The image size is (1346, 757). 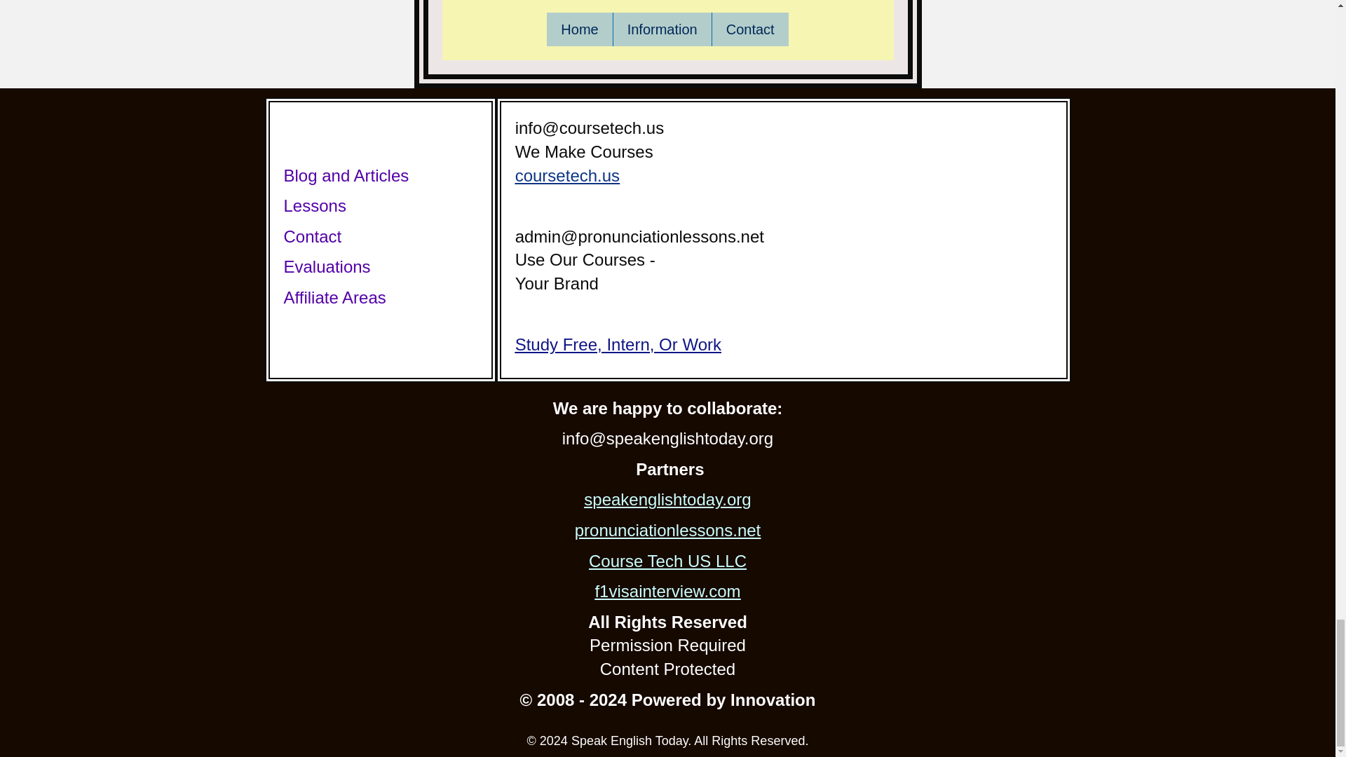 What do you see at coordinates (579, 29) in the screenshot?
I see `Home` at bounding box center [579, 29].